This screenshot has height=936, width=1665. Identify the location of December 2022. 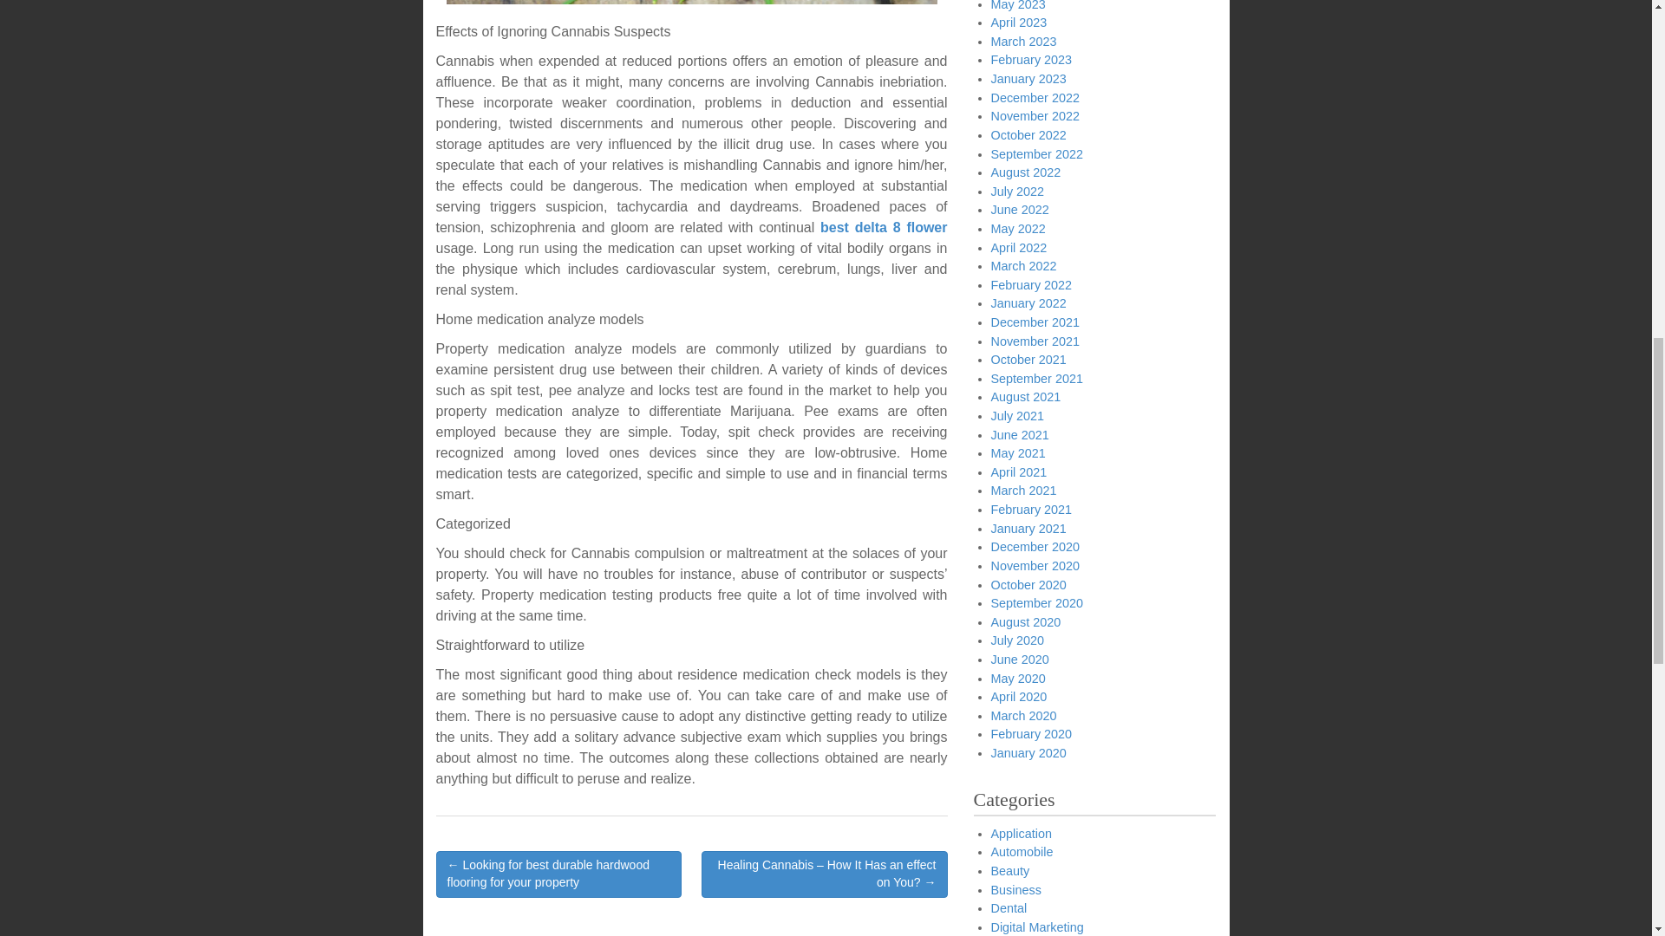
(1035, 97).